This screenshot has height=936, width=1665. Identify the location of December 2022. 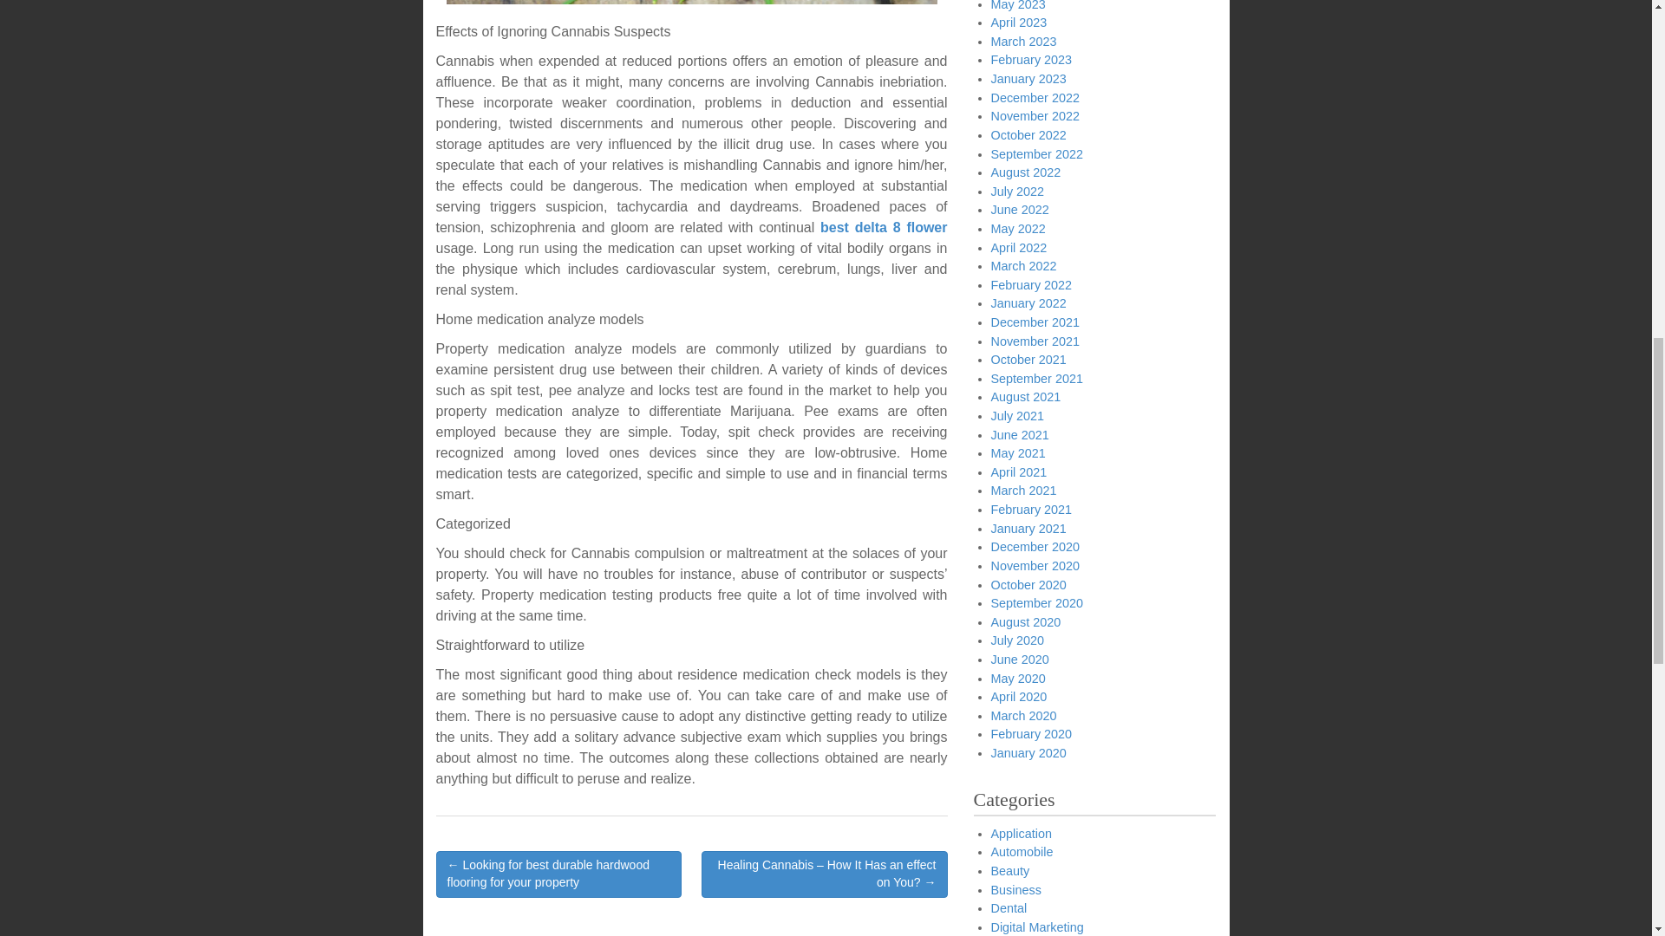
(1035, 97).